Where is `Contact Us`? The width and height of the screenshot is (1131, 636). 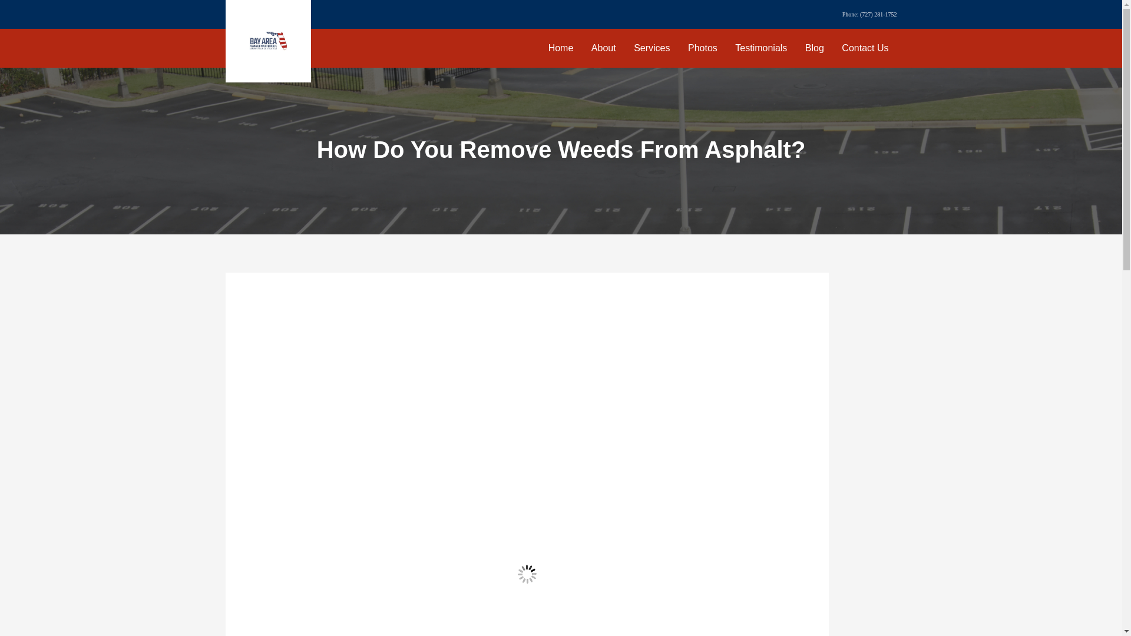 Contact Us is located at coordinates (865, 48).